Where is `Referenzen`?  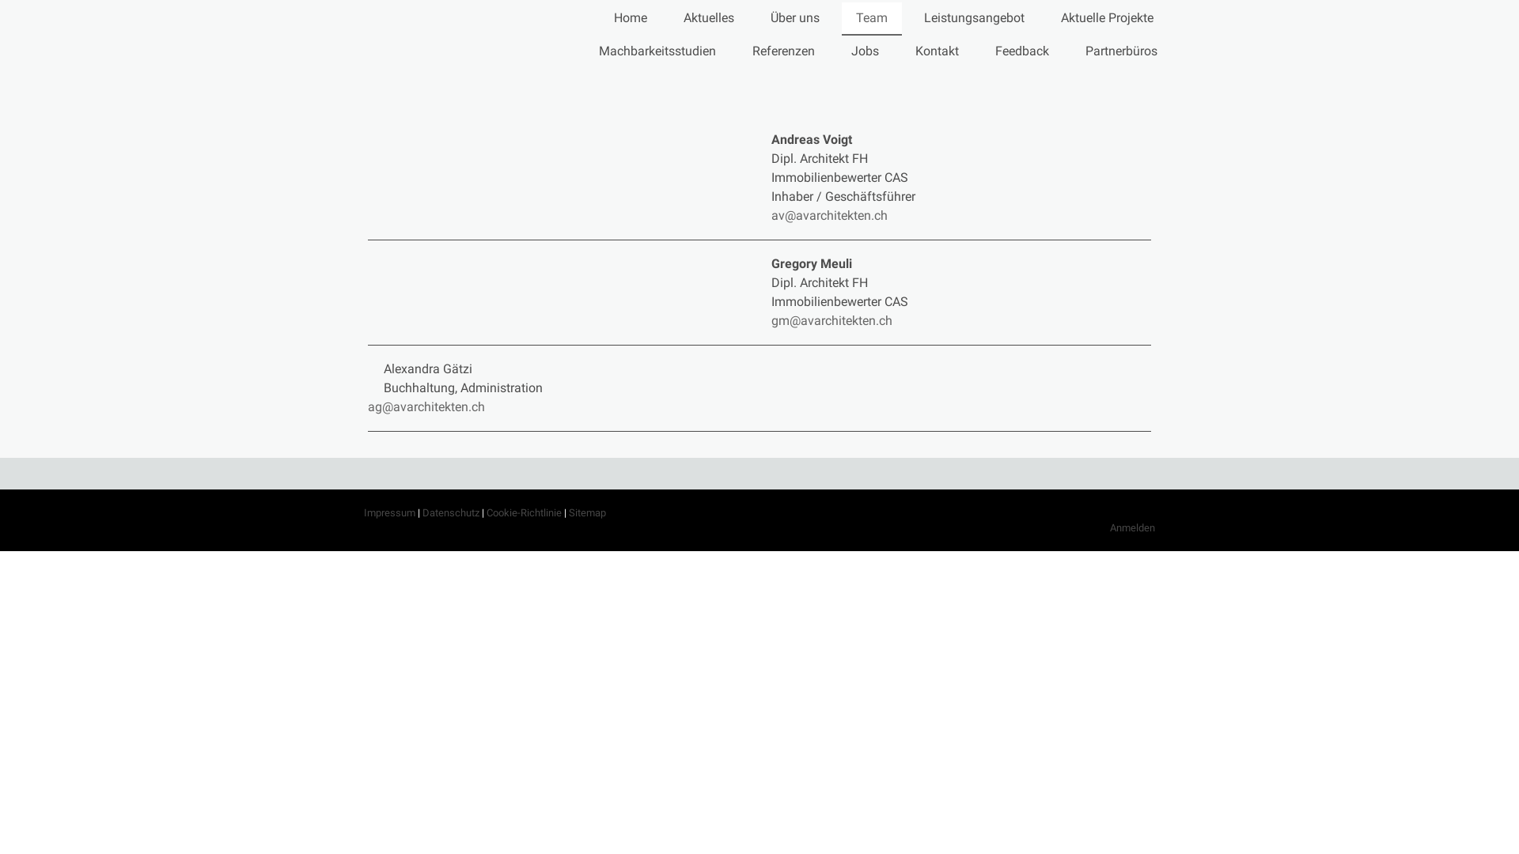
Referenzen is located at coordinates (783, 52).